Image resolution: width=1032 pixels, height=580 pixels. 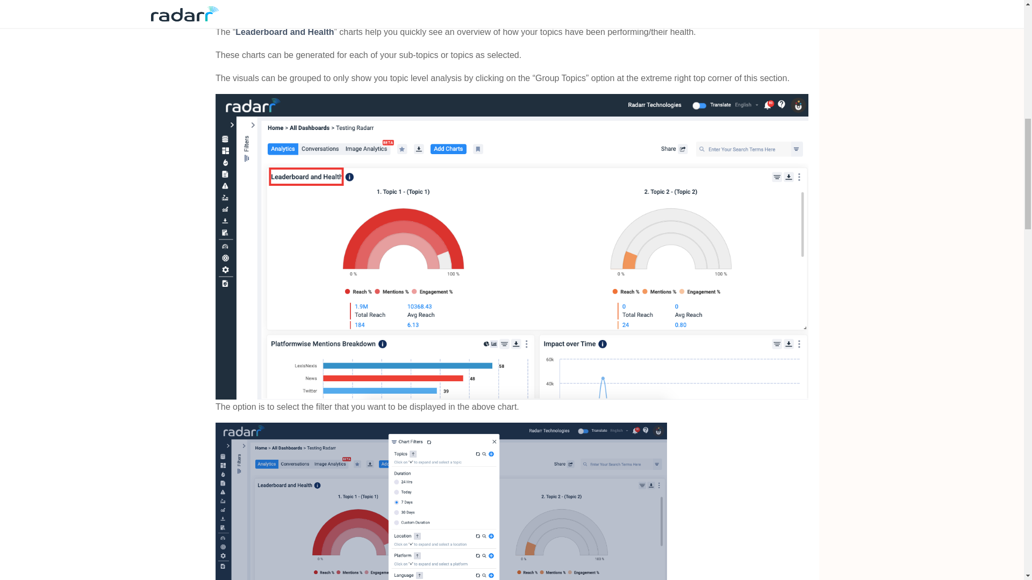 I want to click on Radarr Leaderboard, so click(x=512, y=12).